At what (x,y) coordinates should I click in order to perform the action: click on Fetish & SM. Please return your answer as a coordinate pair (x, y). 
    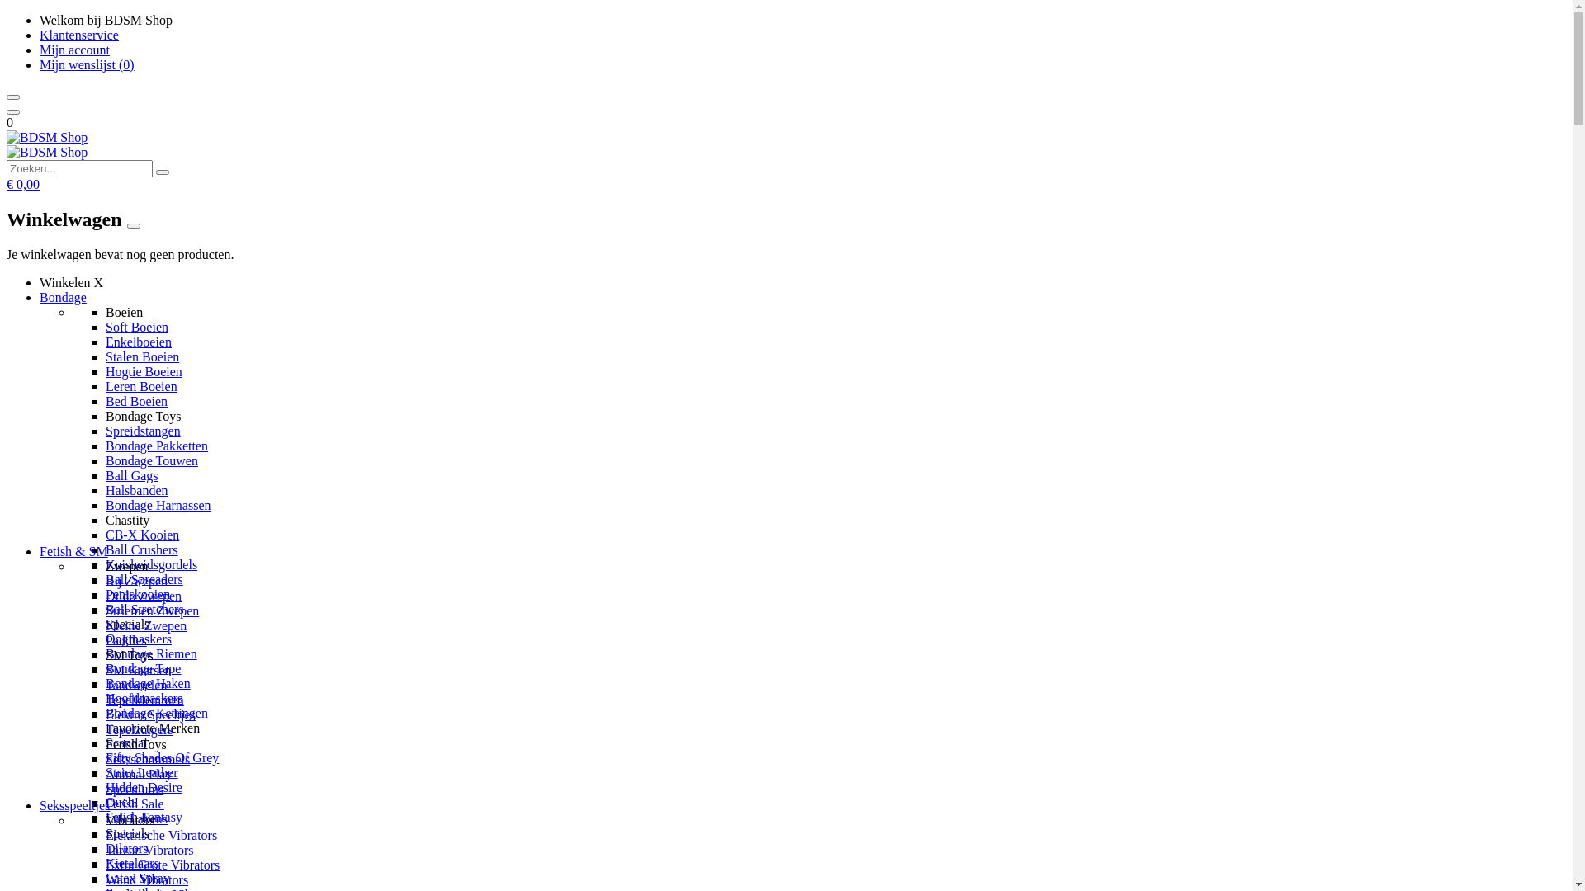
    Looking at the image, I should click on (74, 551).